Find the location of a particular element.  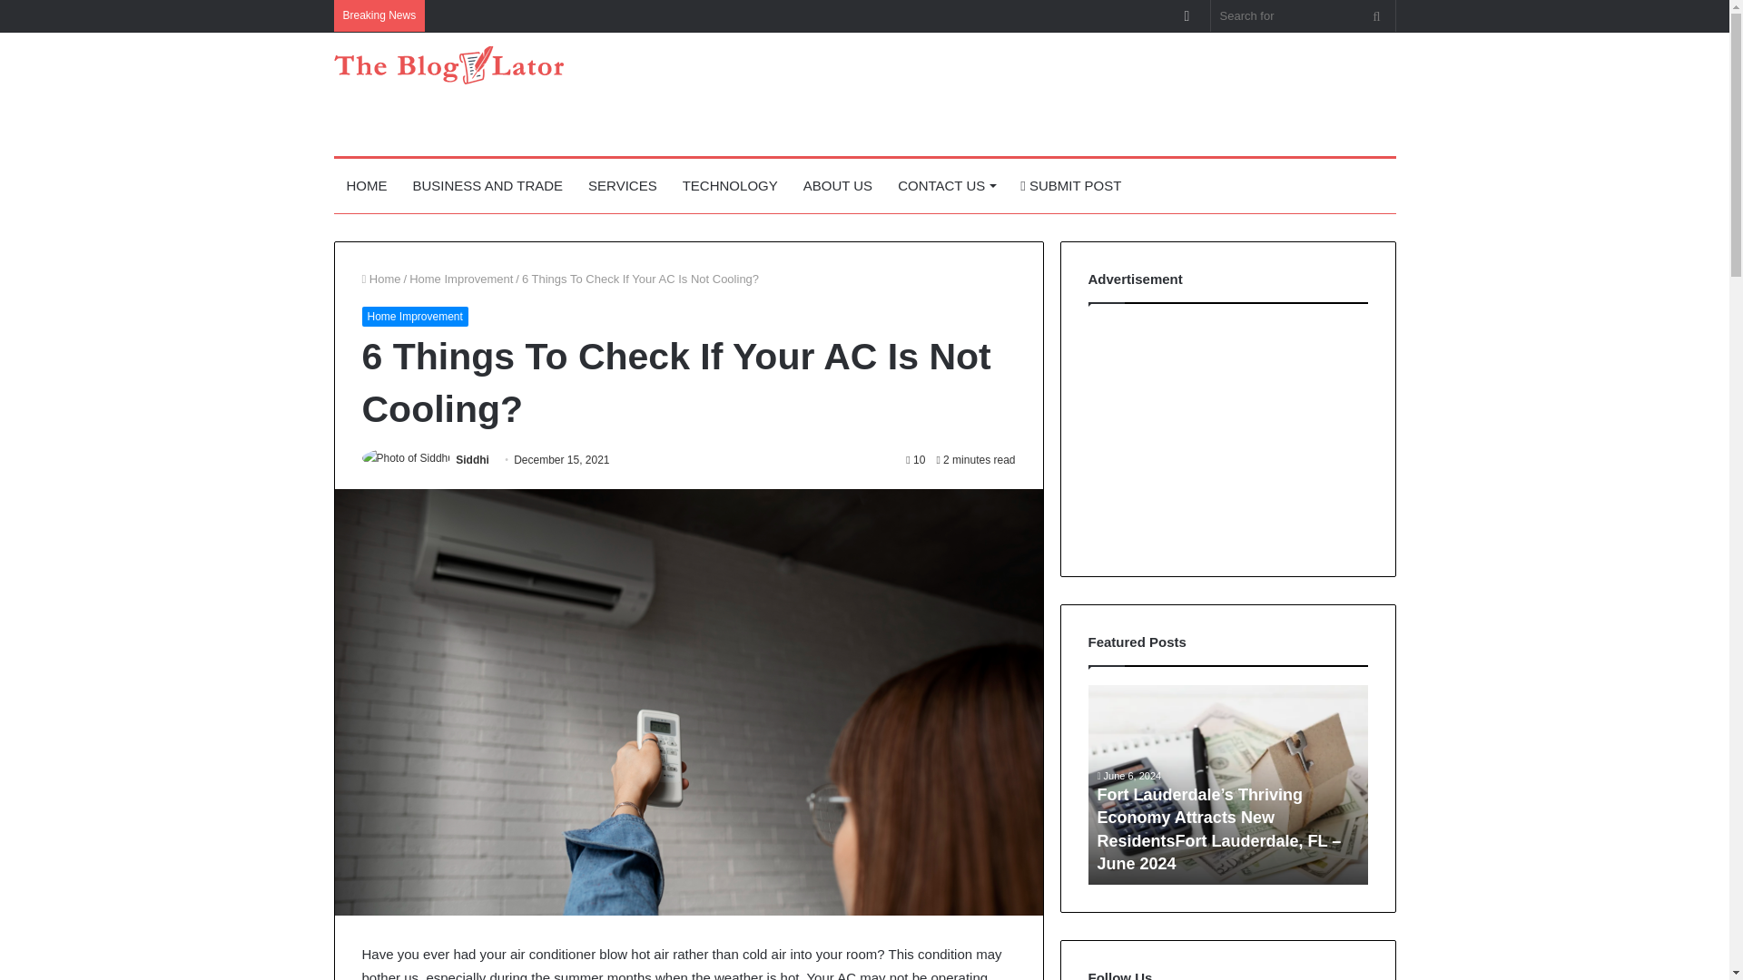

The Blogulator is located at coordinates (448, 64).